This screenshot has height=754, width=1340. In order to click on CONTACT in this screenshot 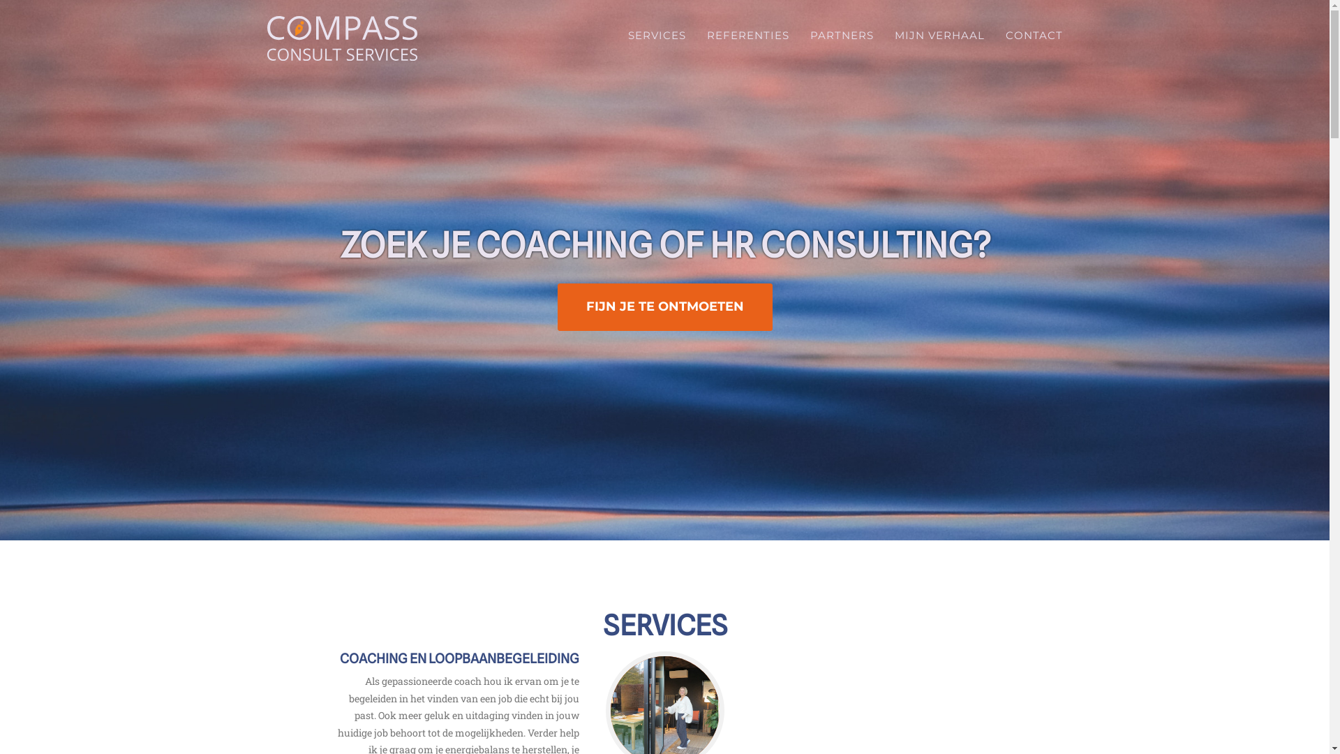, I will do `click(1034, 35)`.